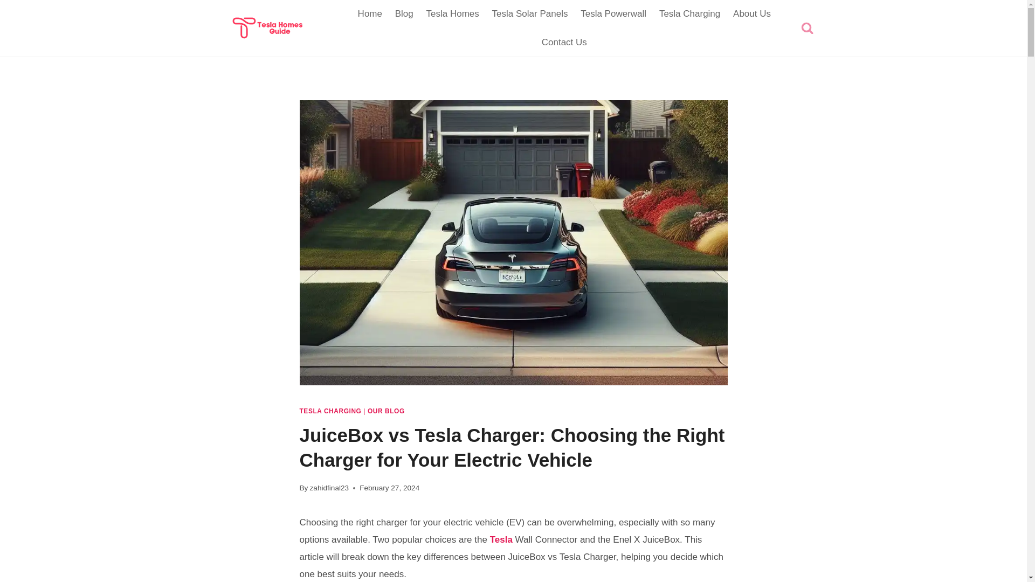  Describe the element at coordinates (386, 411) in the screenshot. I see `OUR BLOG` at that location.